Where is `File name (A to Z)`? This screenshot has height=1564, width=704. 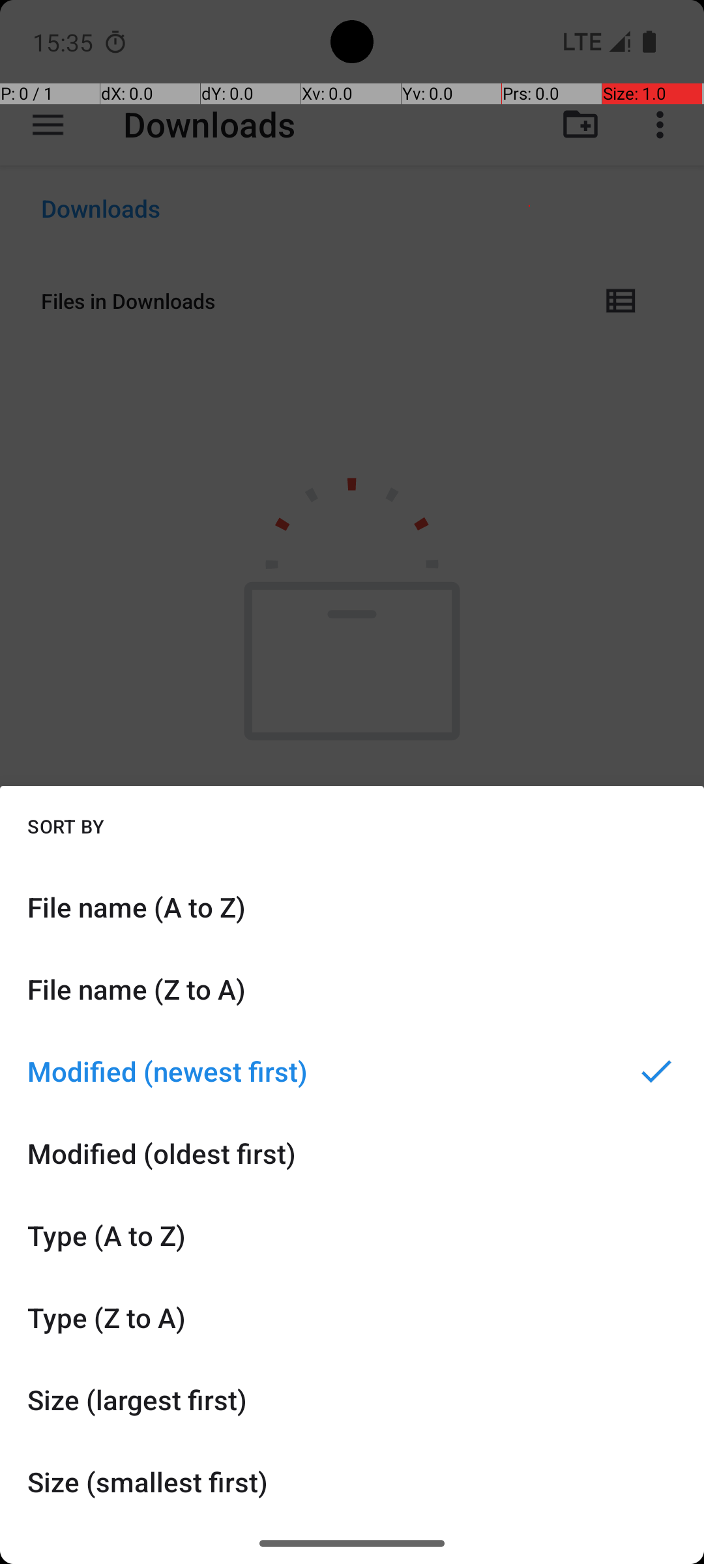
File name (A to Z) is located at coordinates (352, 907).